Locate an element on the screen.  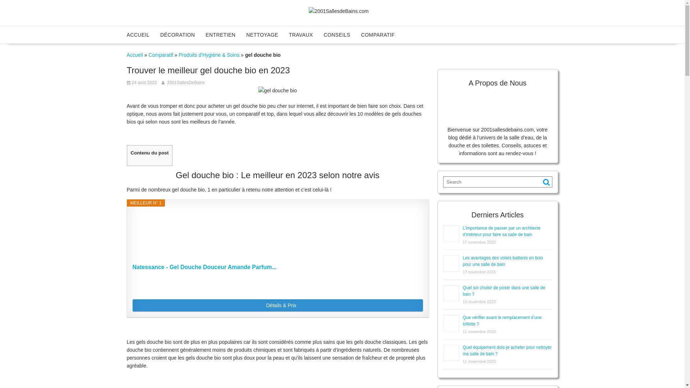
Comparatif is located at coordinates (161, 55).